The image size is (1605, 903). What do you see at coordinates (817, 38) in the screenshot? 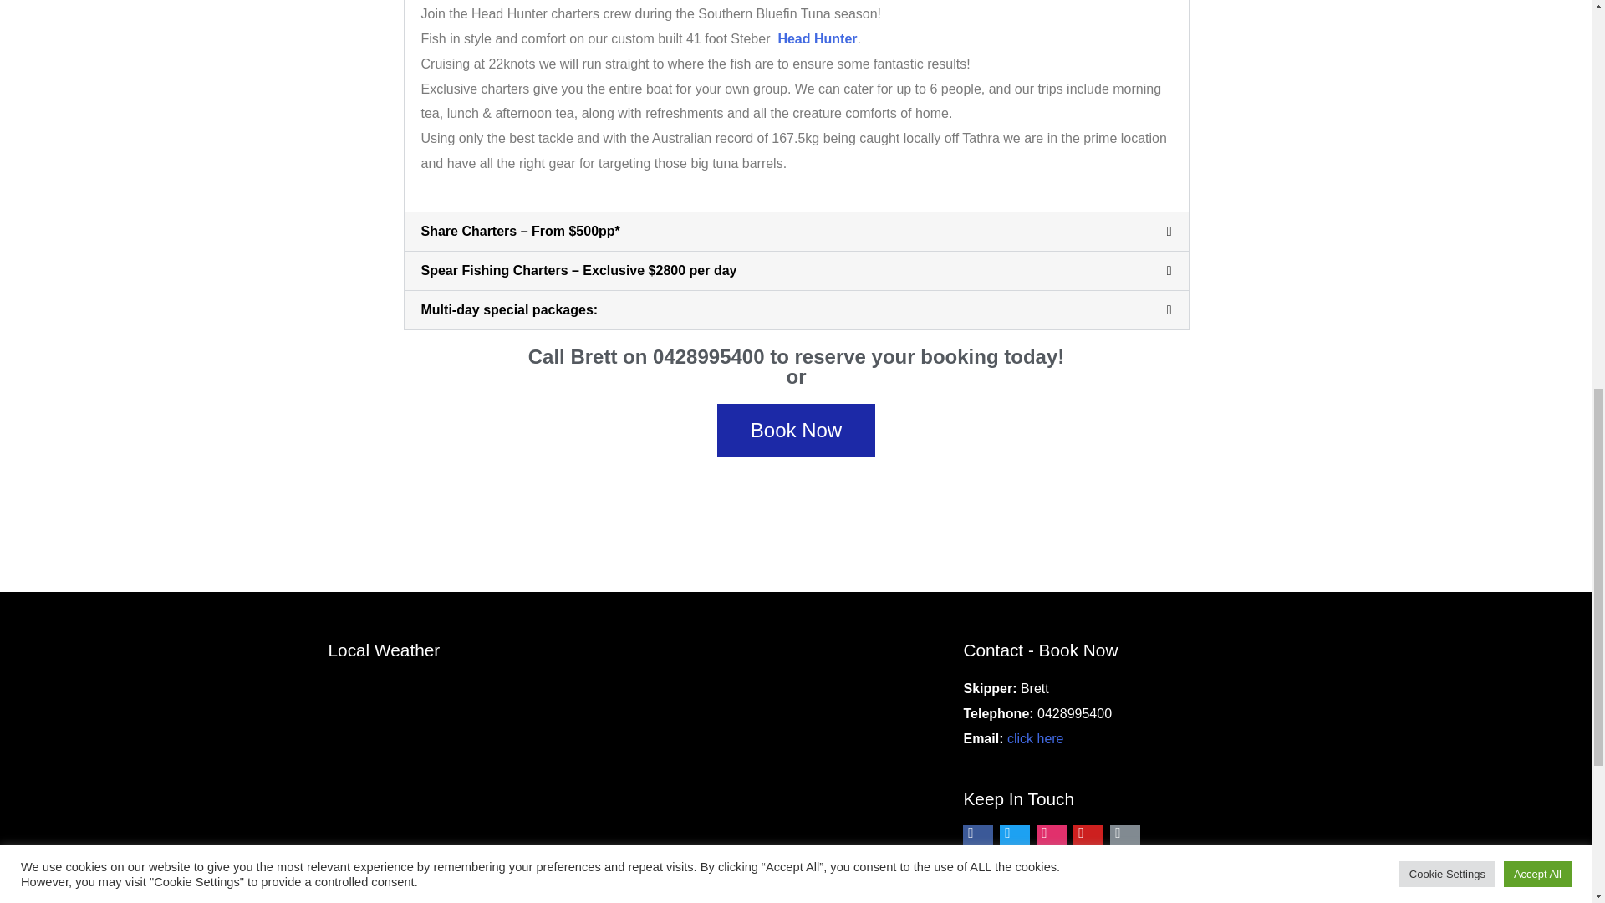
I see `Head Hunter` at bounding box center [817, 38].